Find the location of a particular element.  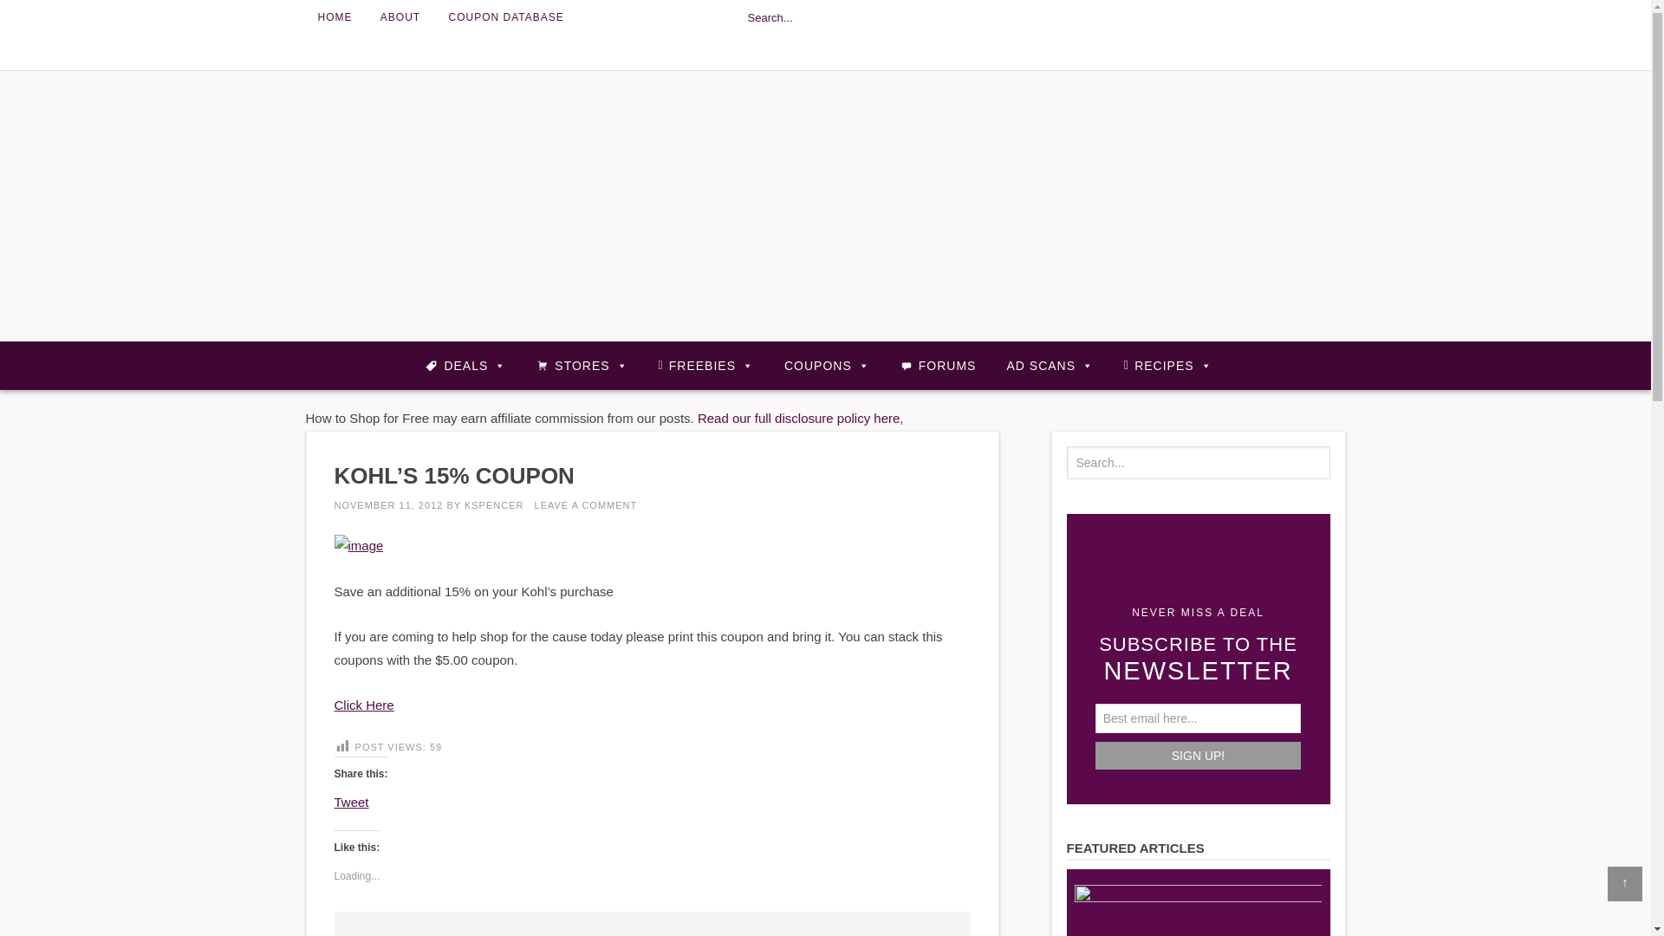

HOME is located at coordinates (335, 17).